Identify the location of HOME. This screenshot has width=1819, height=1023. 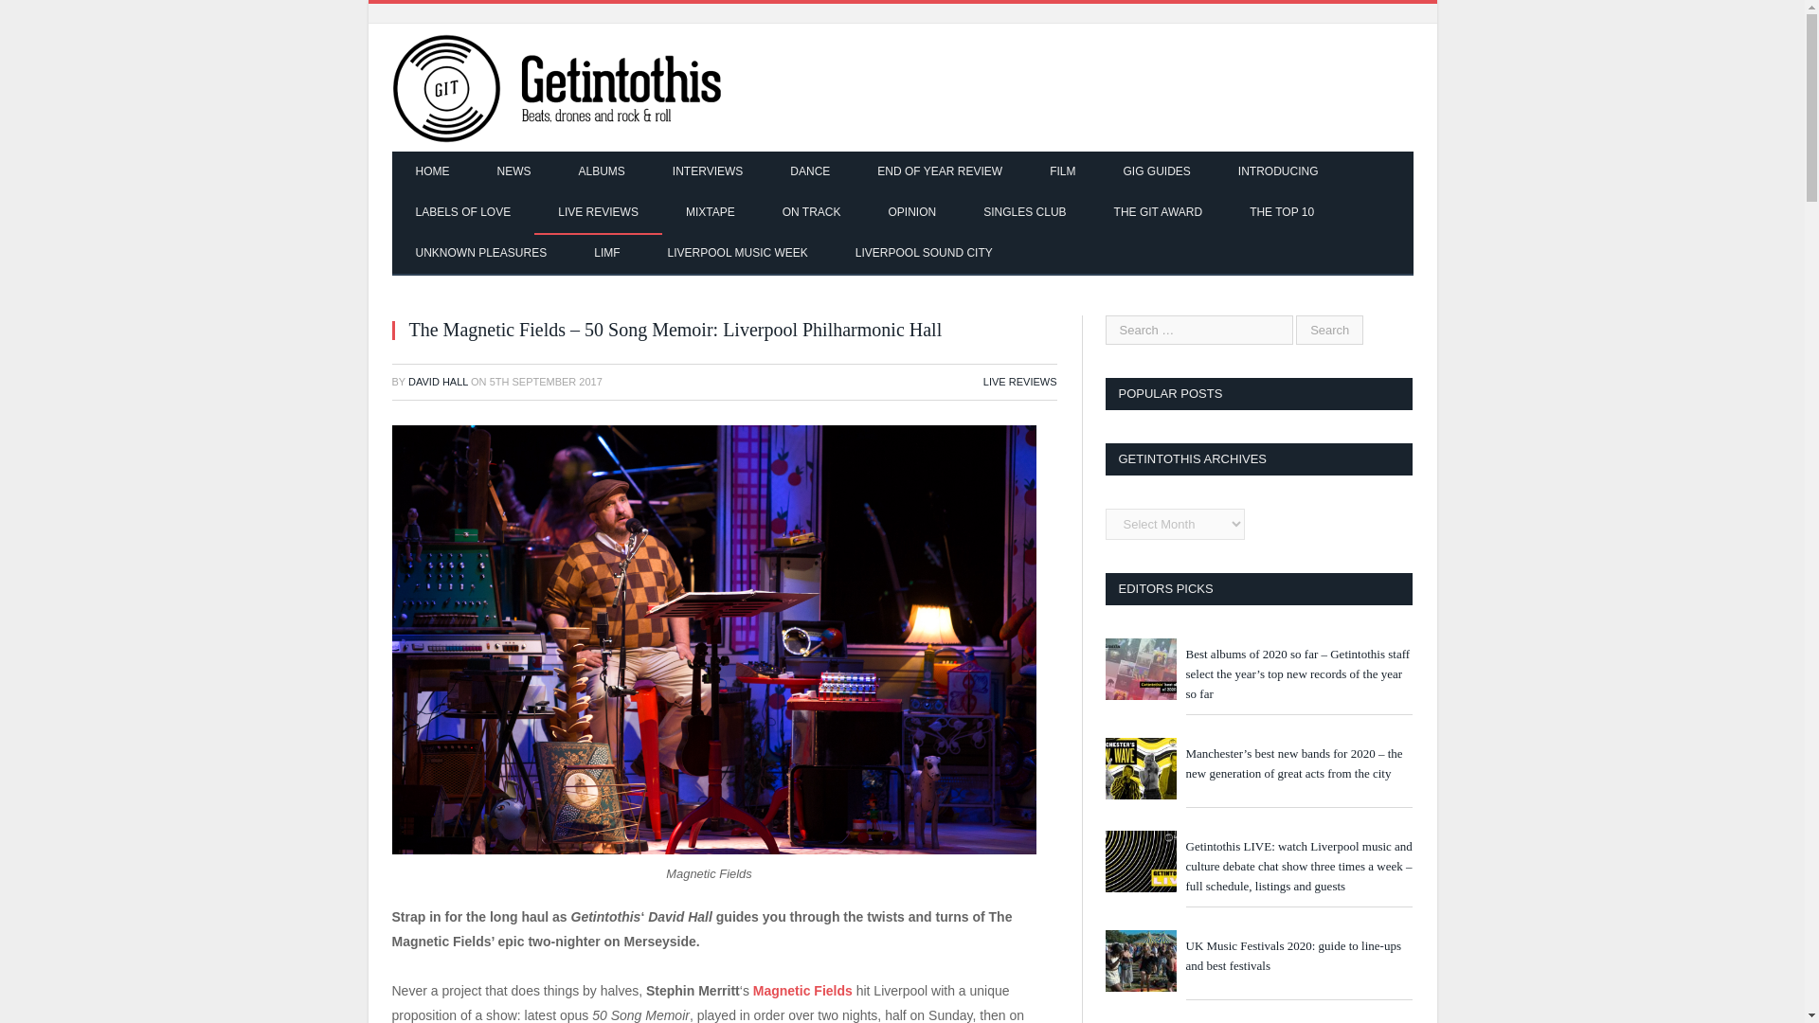
(432, 172).